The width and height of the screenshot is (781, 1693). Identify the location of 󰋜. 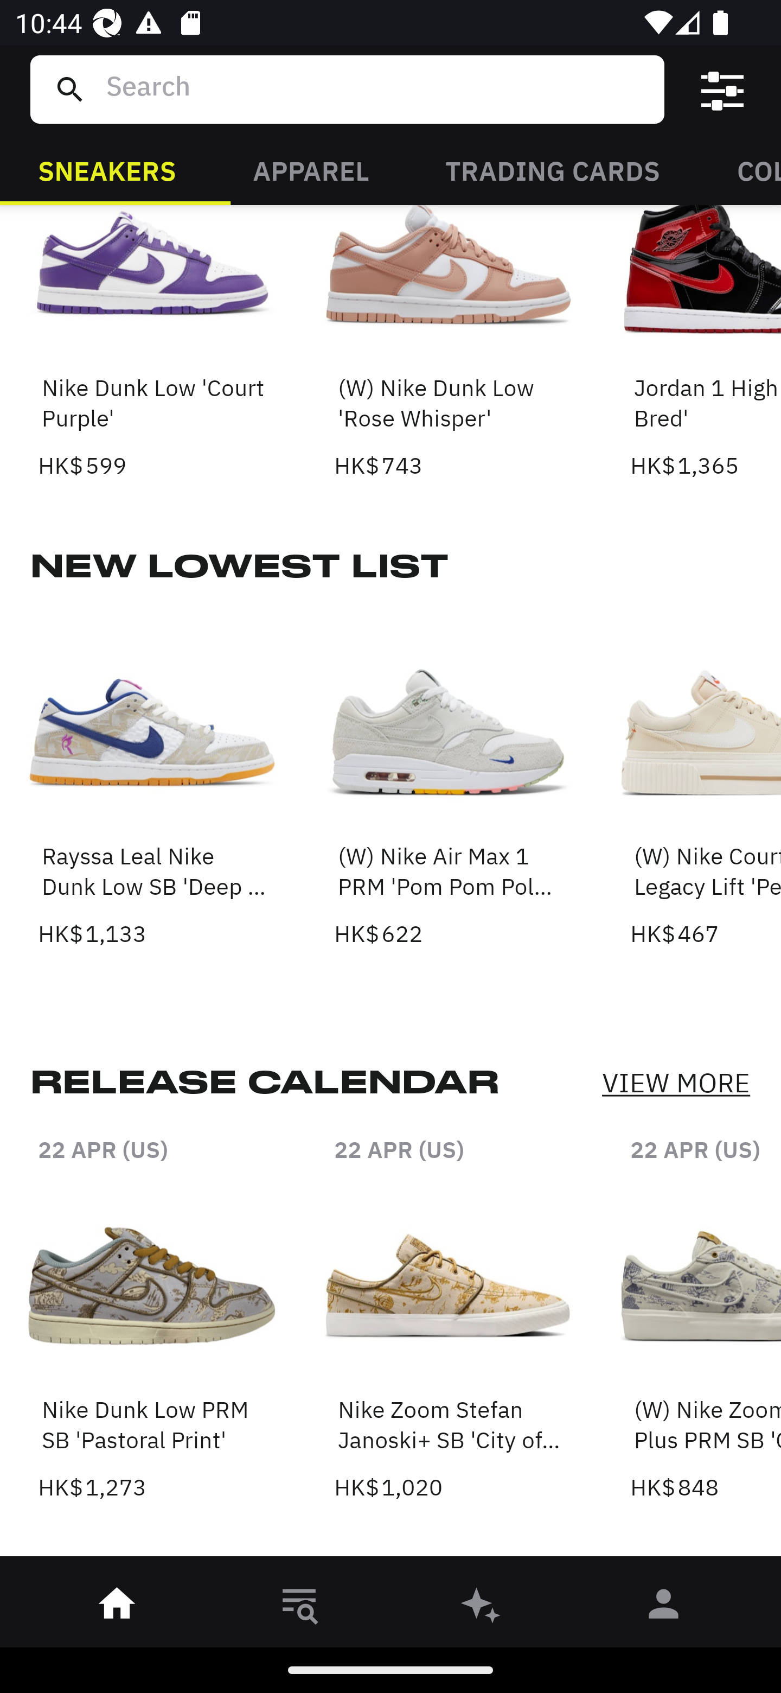
(117, 1607).